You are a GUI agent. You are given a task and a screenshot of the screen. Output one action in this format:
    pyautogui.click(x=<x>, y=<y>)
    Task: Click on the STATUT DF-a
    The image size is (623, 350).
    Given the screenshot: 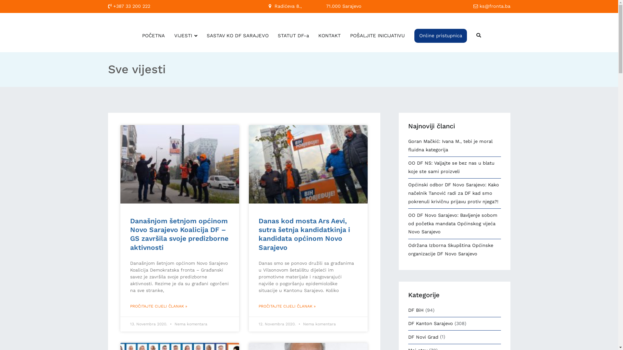 What is the action you would take?
    pyautogui.click(x=293, y=36)
    